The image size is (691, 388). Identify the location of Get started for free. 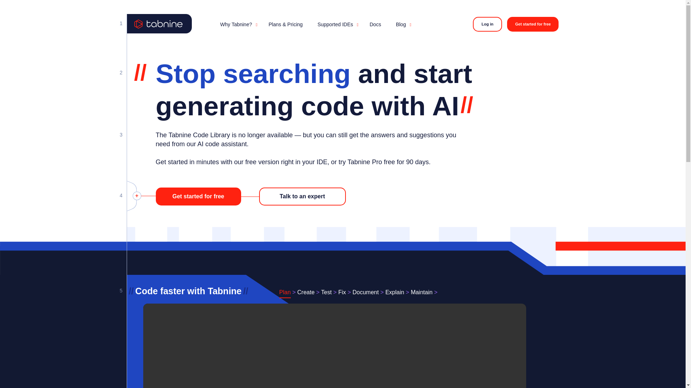
(198, 196).